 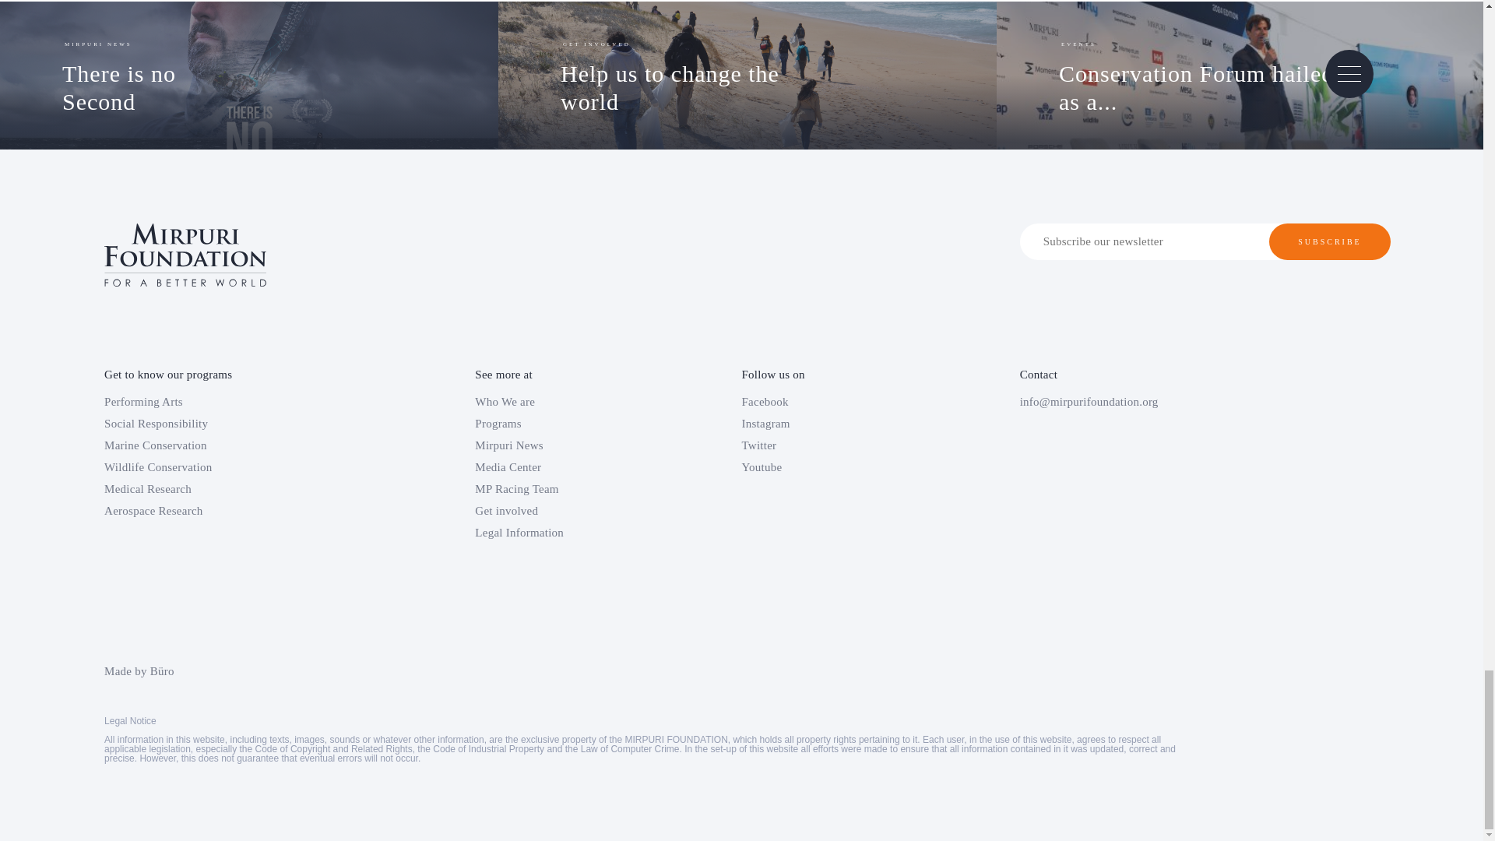 I want to click on Medical Research, so click(x=231, y=424).